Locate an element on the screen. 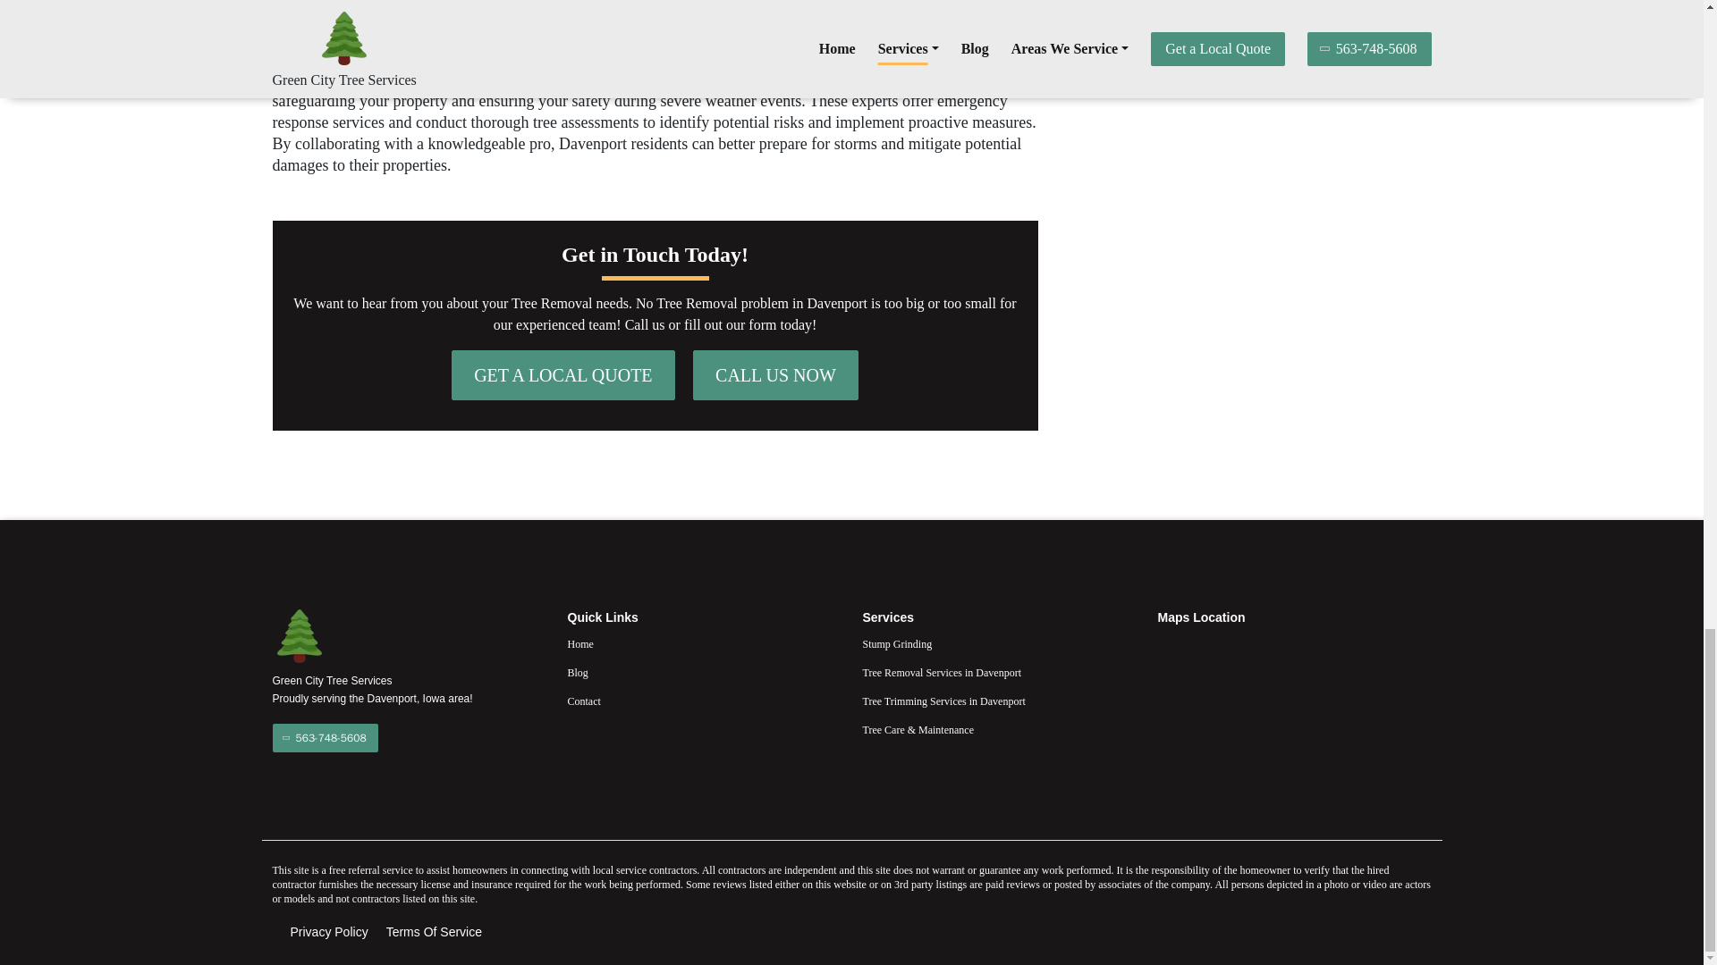 The width and height of the screenshot is (1717, 965). 563-748-5608 is located at coordinates (324, 736).